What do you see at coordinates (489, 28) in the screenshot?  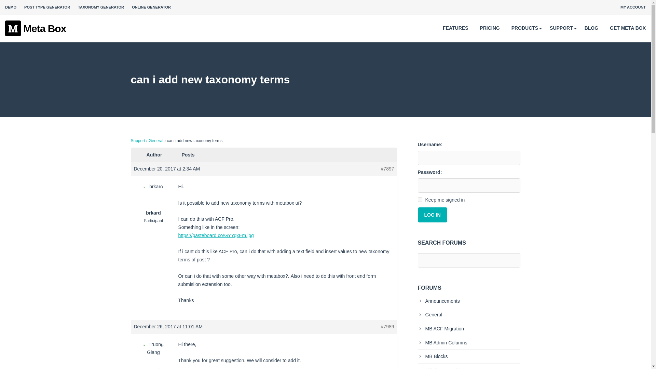 I see `PRICING` at bounding box center [489, 28].